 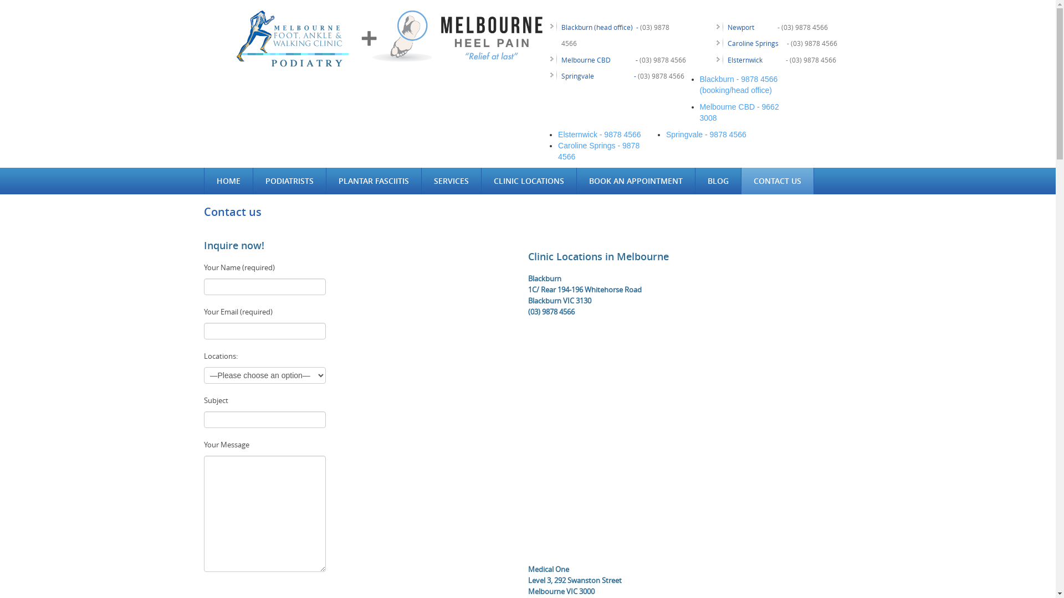 I want to click on Melbourne CBD - 9662 3008, so click(x=739, y=112).